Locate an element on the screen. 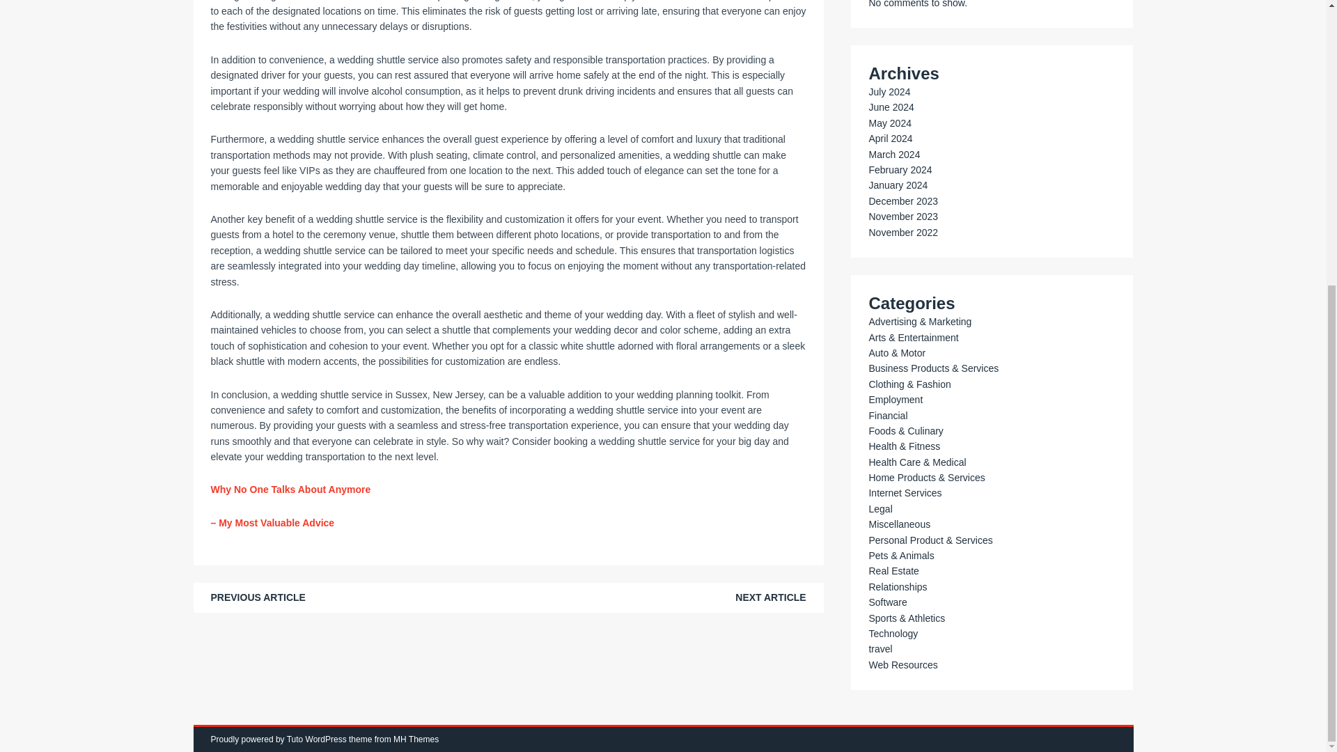 This screenshot has height=752, width=1337. Why No One Talks About Anymore is located at coordinates (290, 489).